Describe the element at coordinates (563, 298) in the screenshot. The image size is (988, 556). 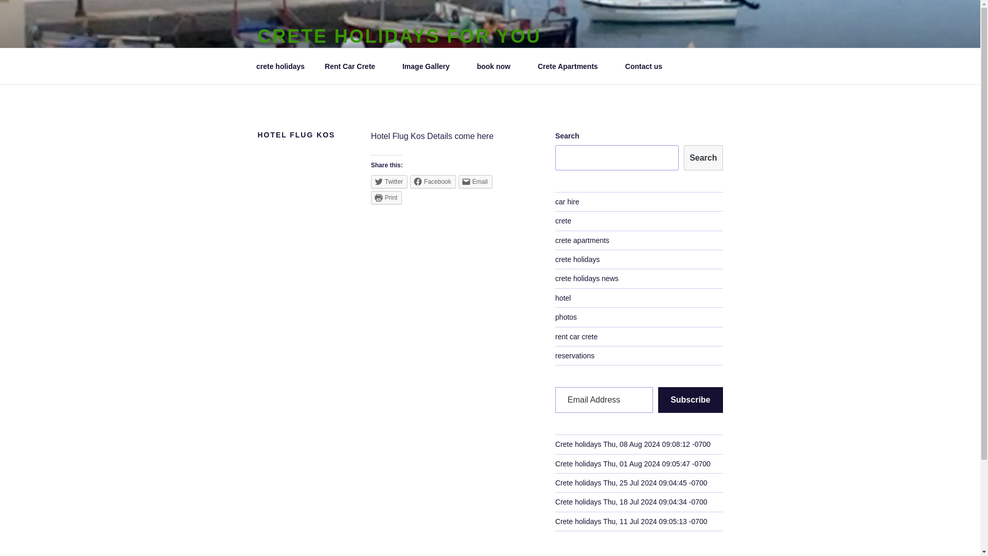
I see `hotel` at that location.